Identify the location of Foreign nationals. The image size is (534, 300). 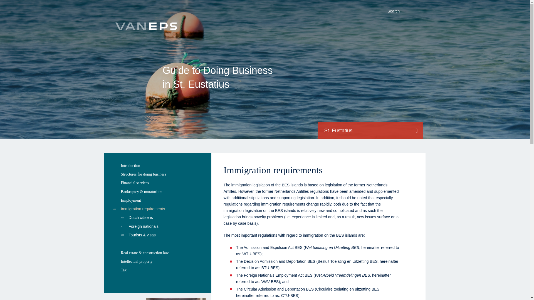
(157, 226).